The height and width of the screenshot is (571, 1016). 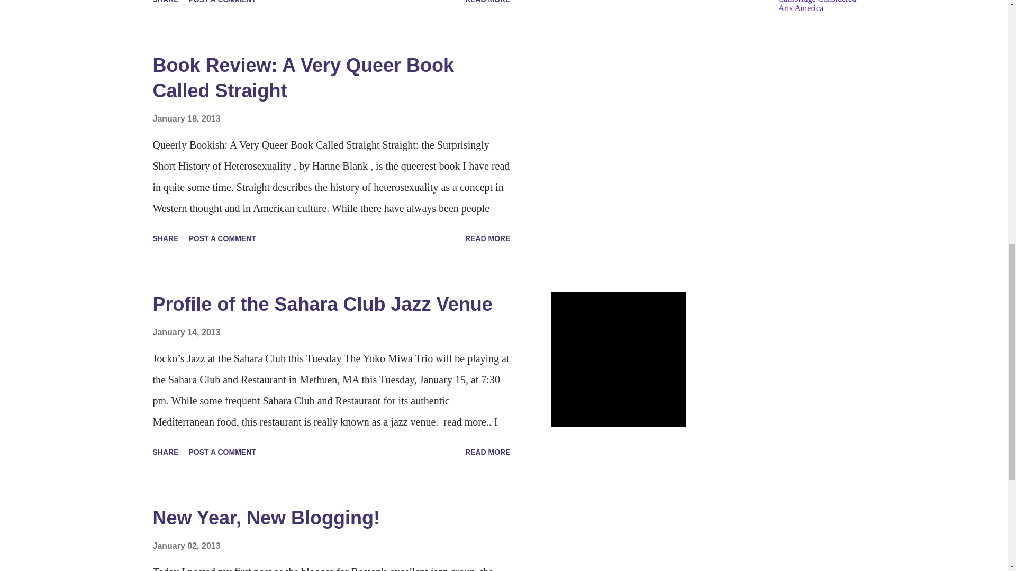 I want to click on READ MORE, so click(x=488, y=238).